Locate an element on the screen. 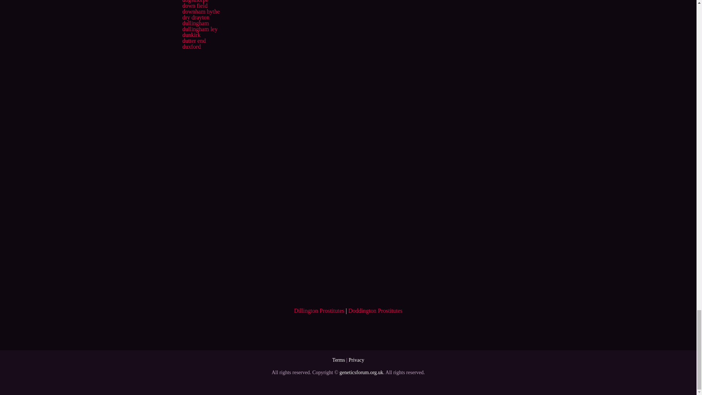  dutter end is located at coordinates (194, 40).